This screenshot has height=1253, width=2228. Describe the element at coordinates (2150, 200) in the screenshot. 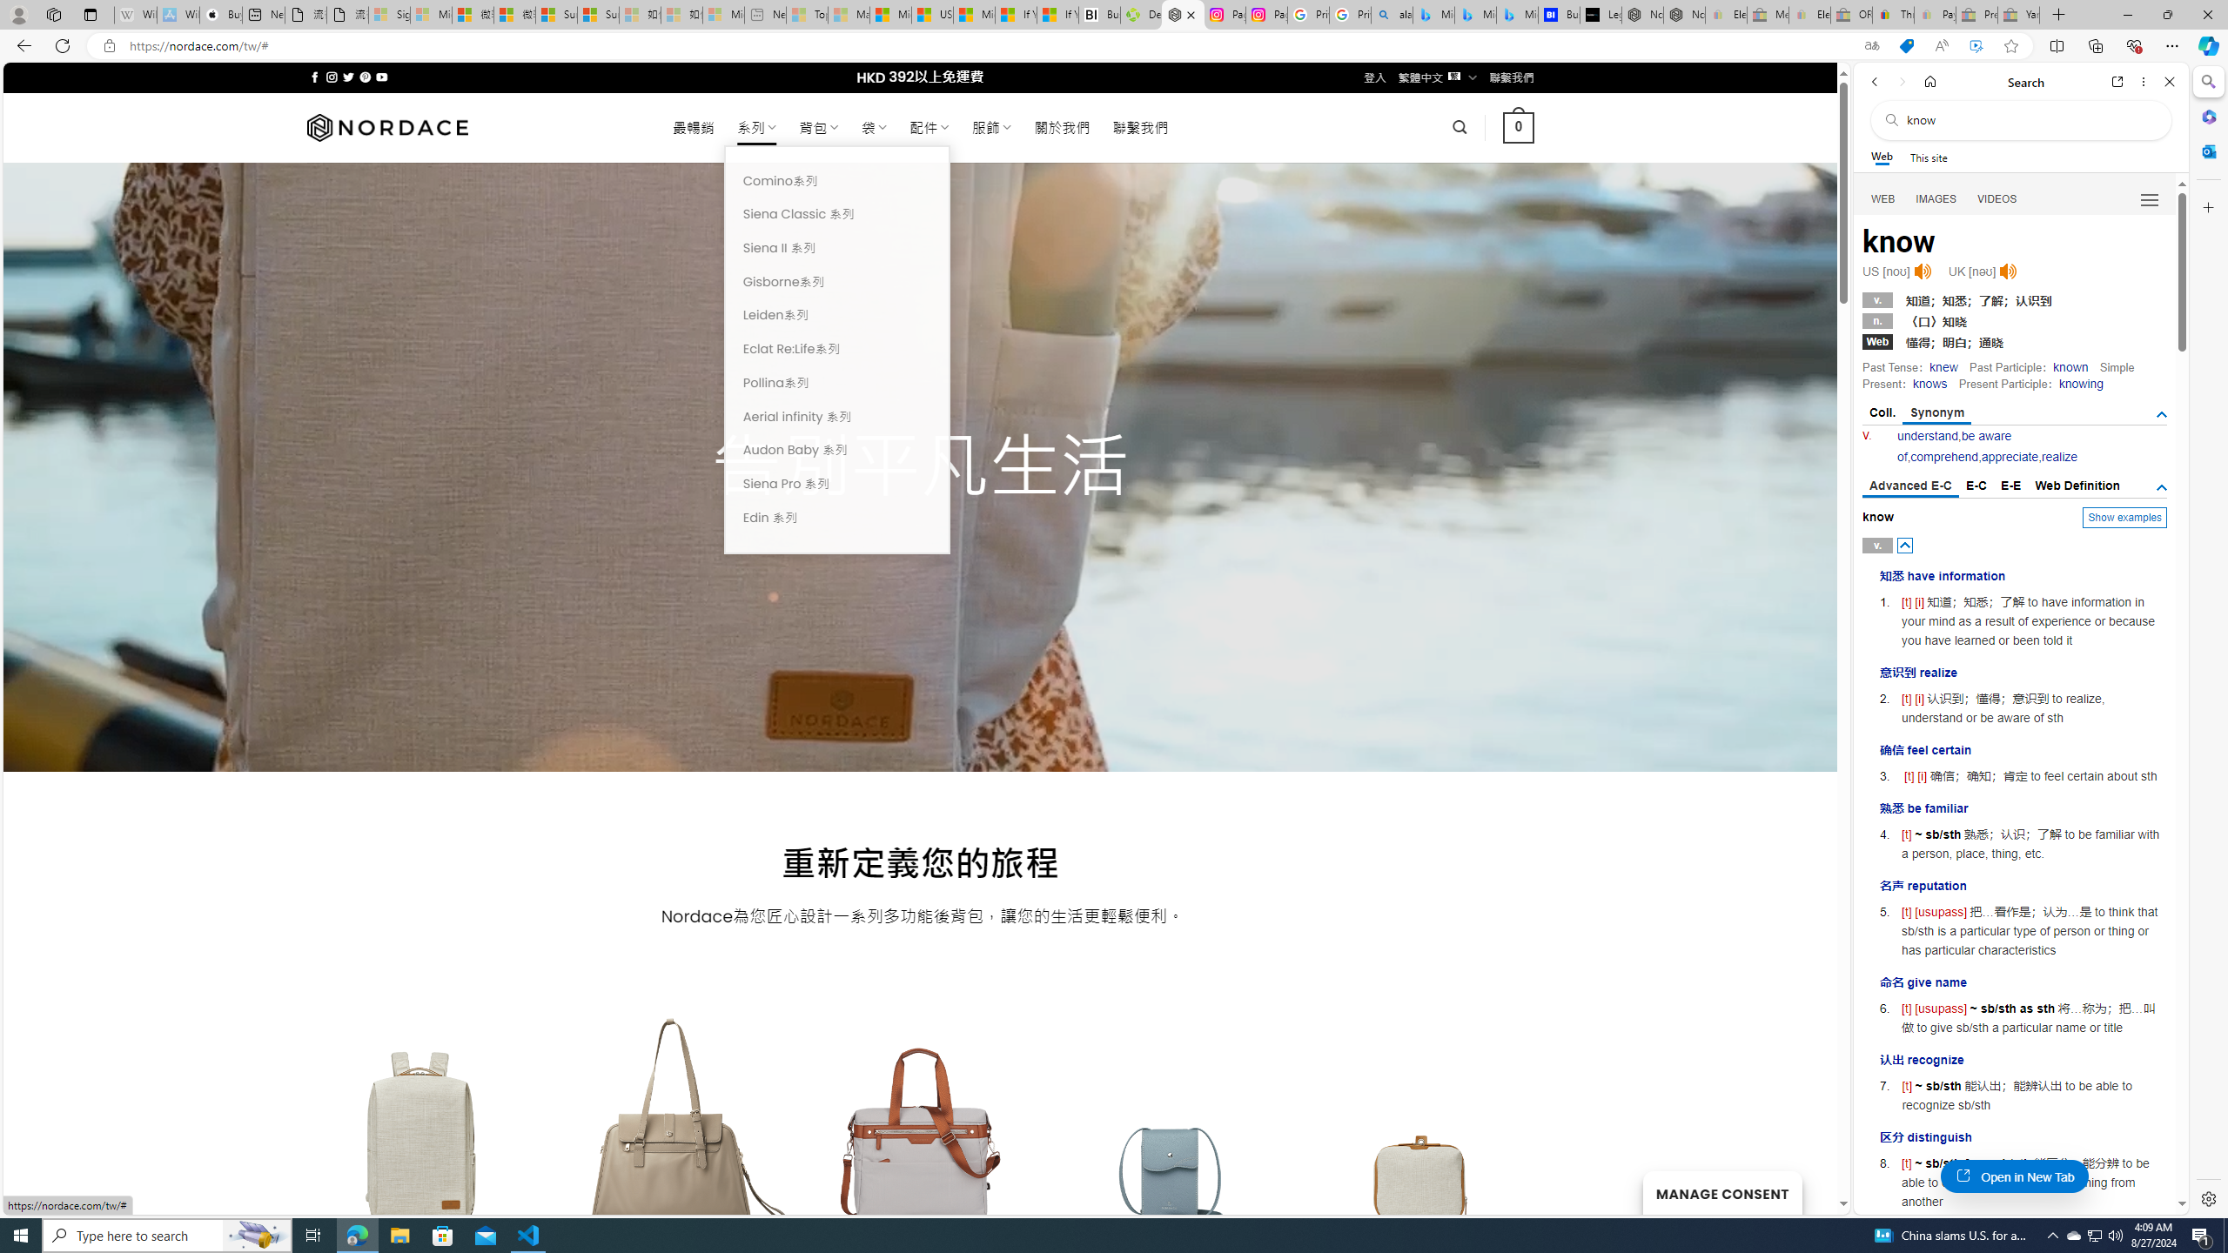

I see `Class: b_serphb` at that location.